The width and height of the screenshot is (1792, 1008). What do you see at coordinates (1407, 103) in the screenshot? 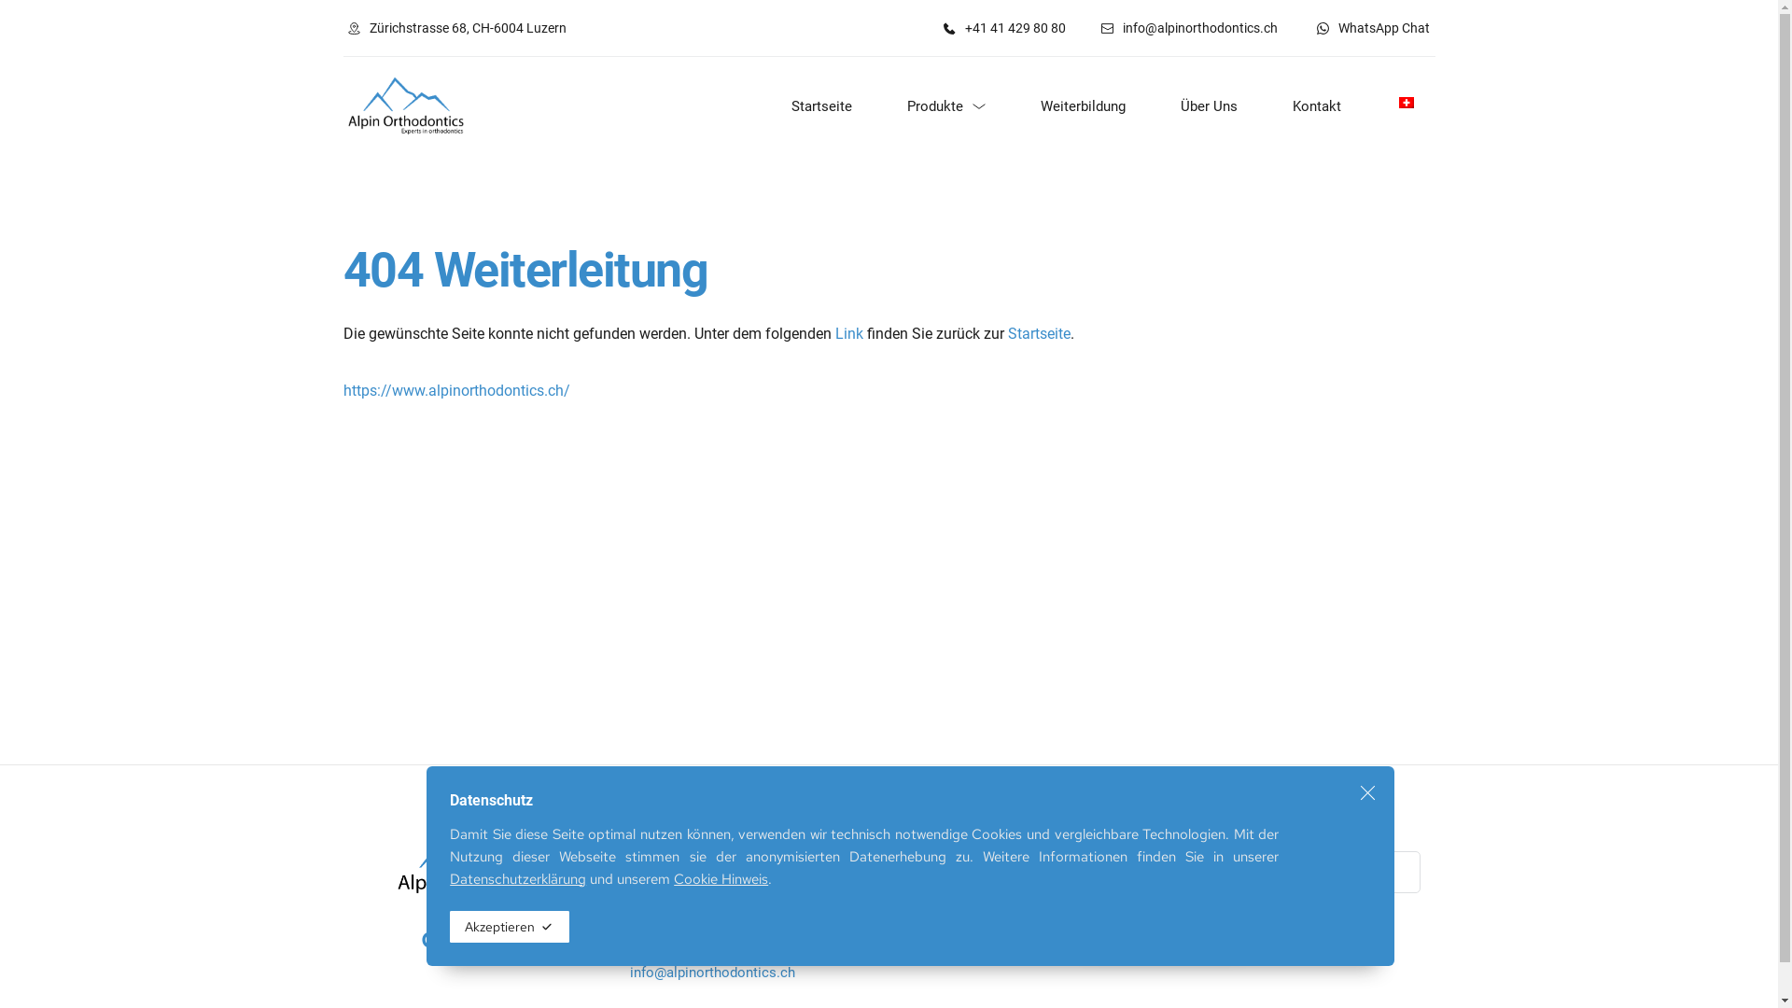
I see `Deutsch (Schweiz)` at bounding box center [1407, 103].